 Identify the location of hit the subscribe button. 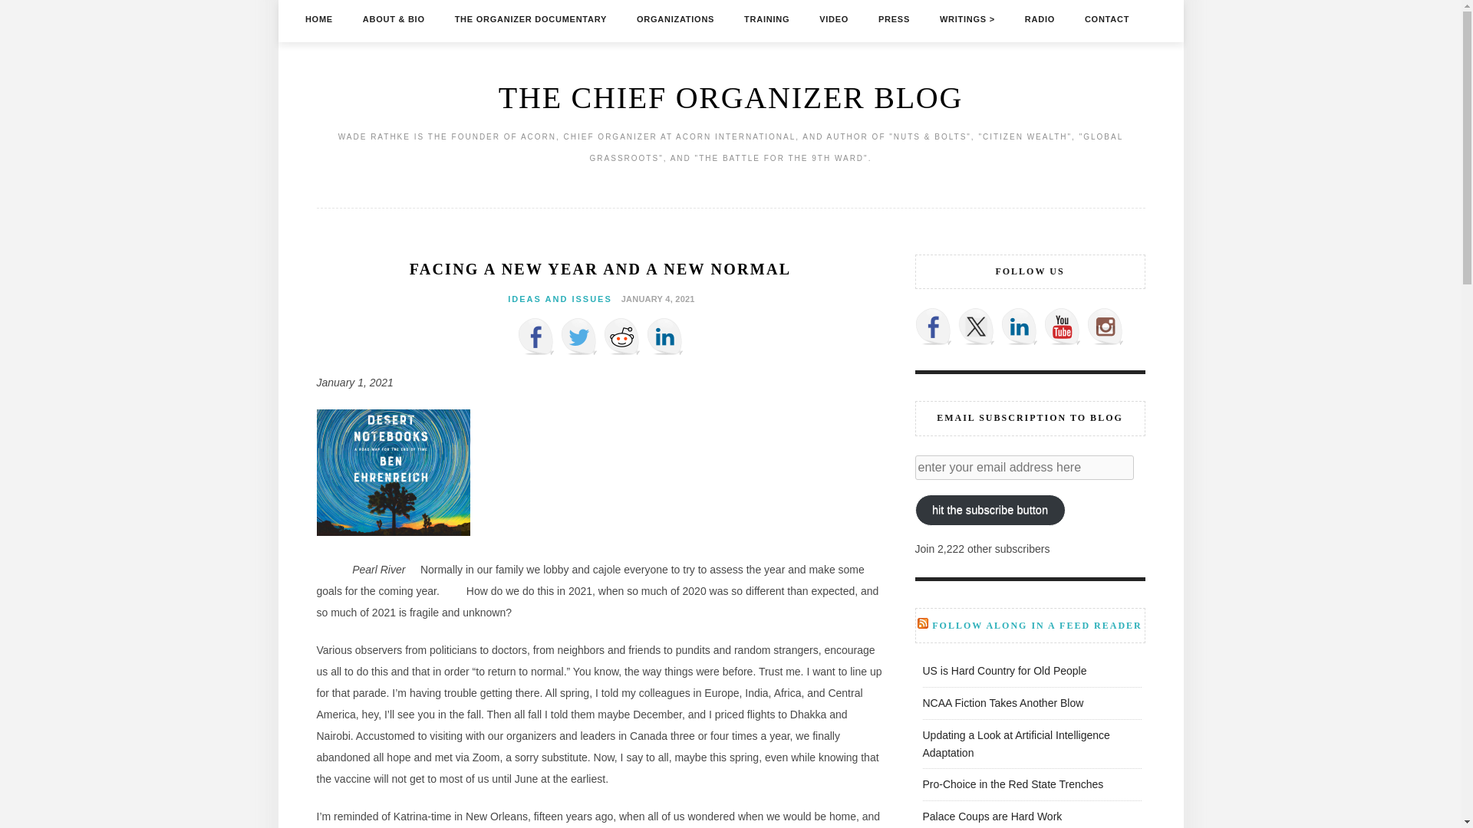
(990, 509).